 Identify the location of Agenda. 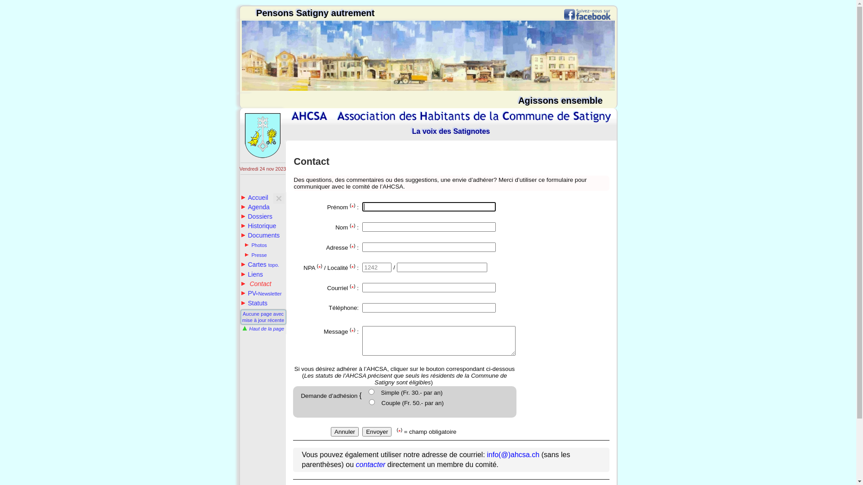
(255, 207).